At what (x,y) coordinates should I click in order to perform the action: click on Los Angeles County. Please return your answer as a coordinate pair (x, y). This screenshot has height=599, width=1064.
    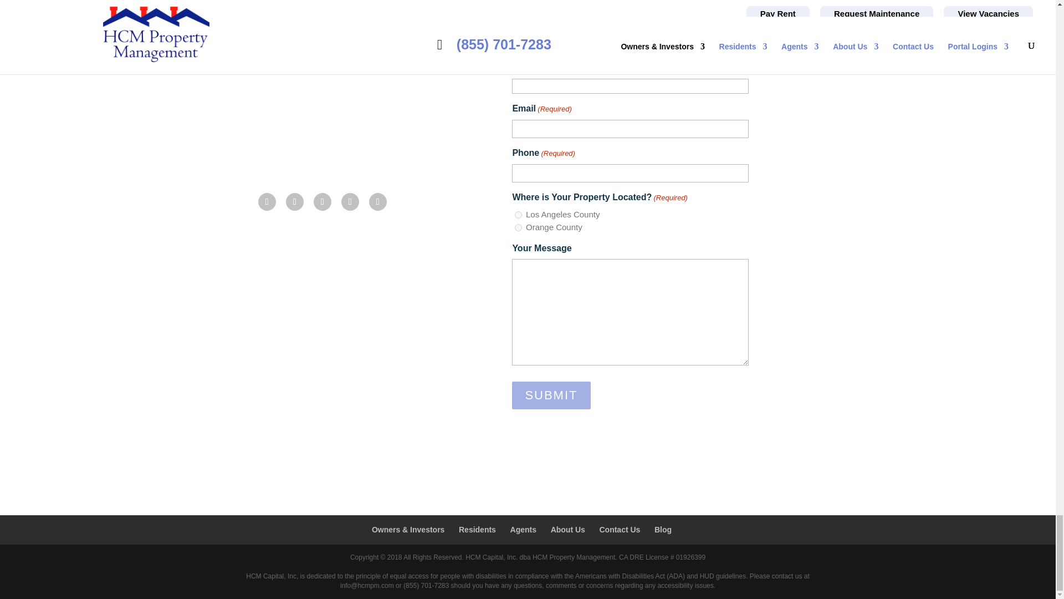
    Looking at the image, I should click on (519, 215).